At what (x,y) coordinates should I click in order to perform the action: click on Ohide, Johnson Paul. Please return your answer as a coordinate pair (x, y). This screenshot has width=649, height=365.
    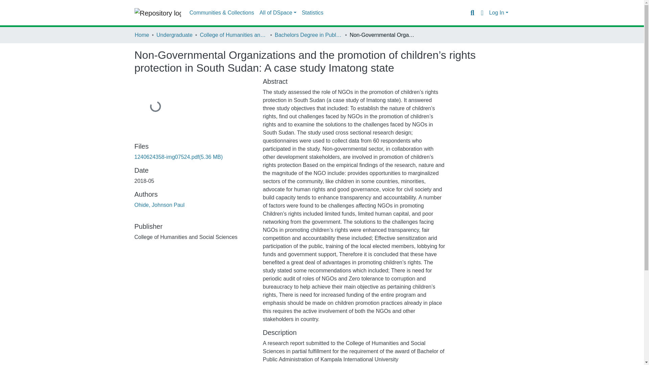
    Looking at the image, I should click on (160, 205).